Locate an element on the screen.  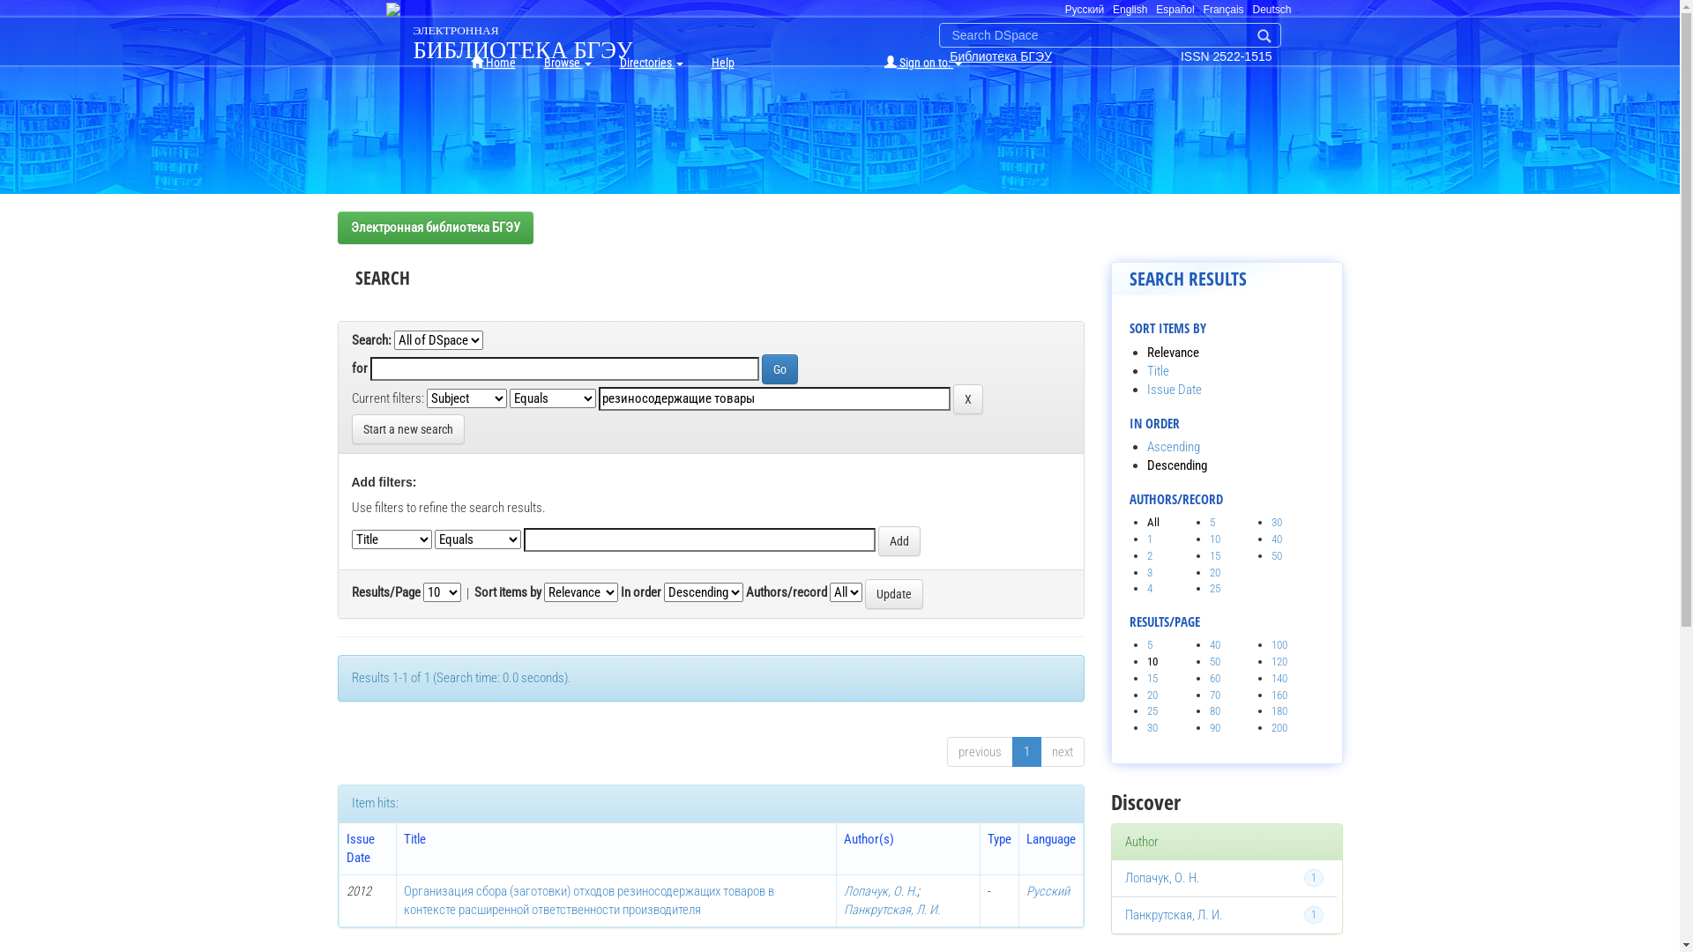
X is located at coordinates (967, 399).